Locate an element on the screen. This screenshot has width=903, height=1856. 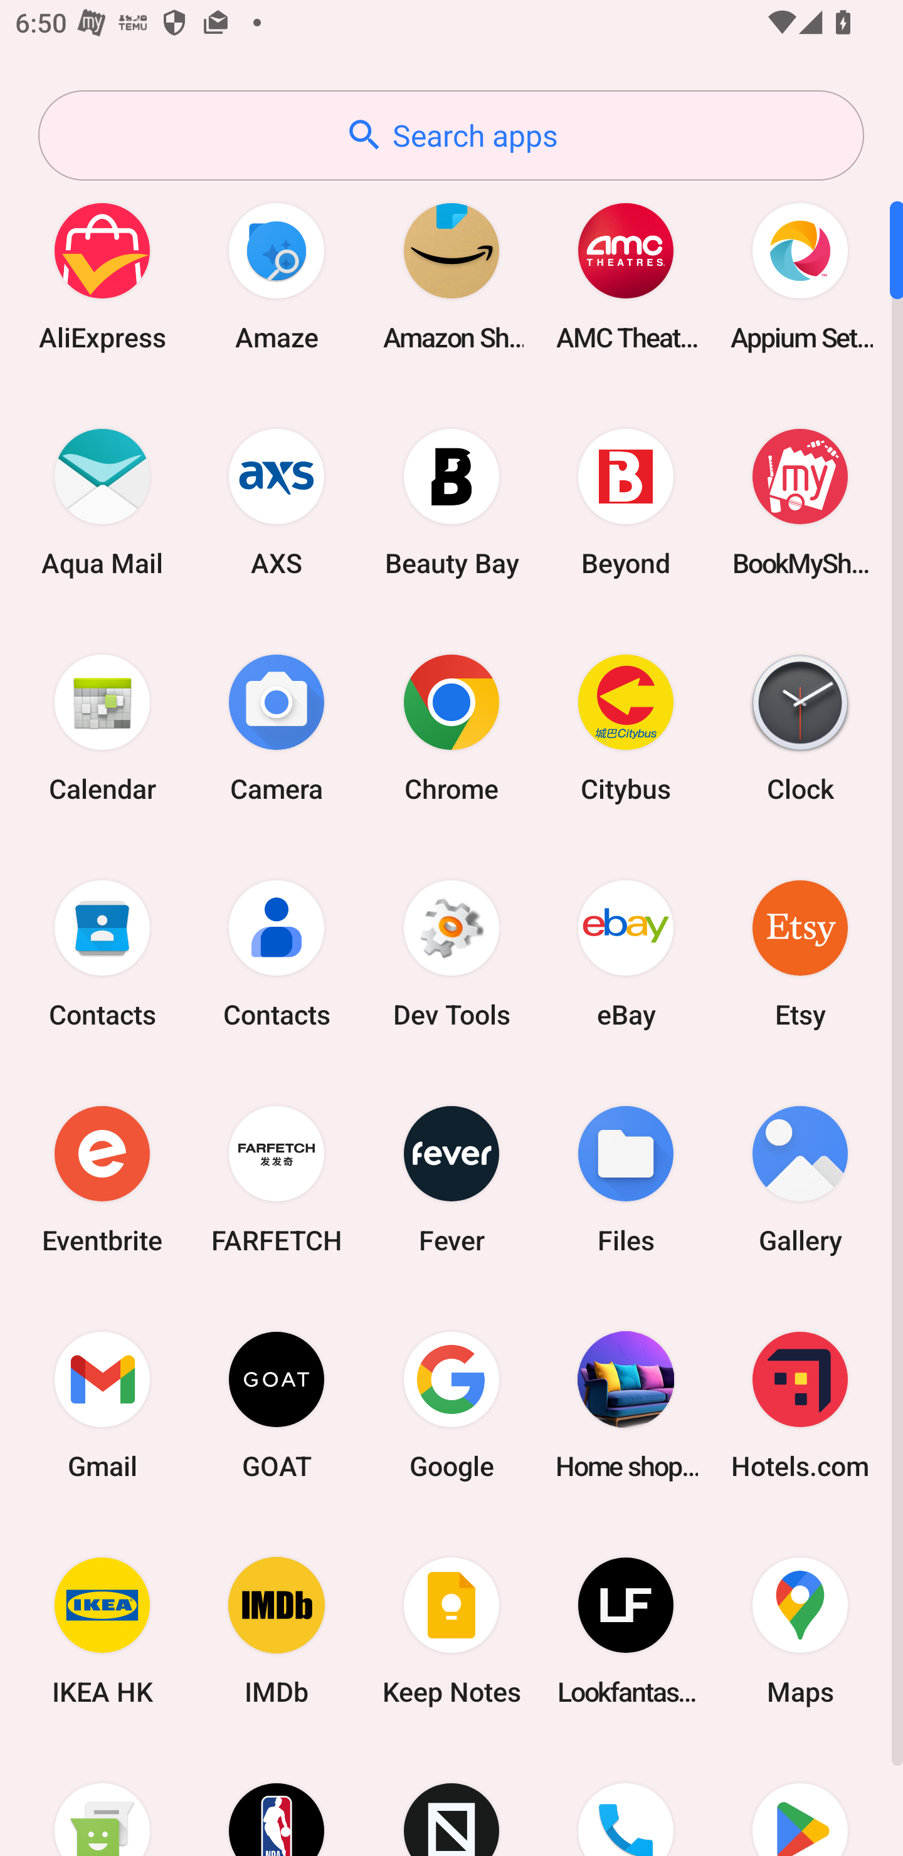
Keep Notes is located at coordinates (451, 1632).